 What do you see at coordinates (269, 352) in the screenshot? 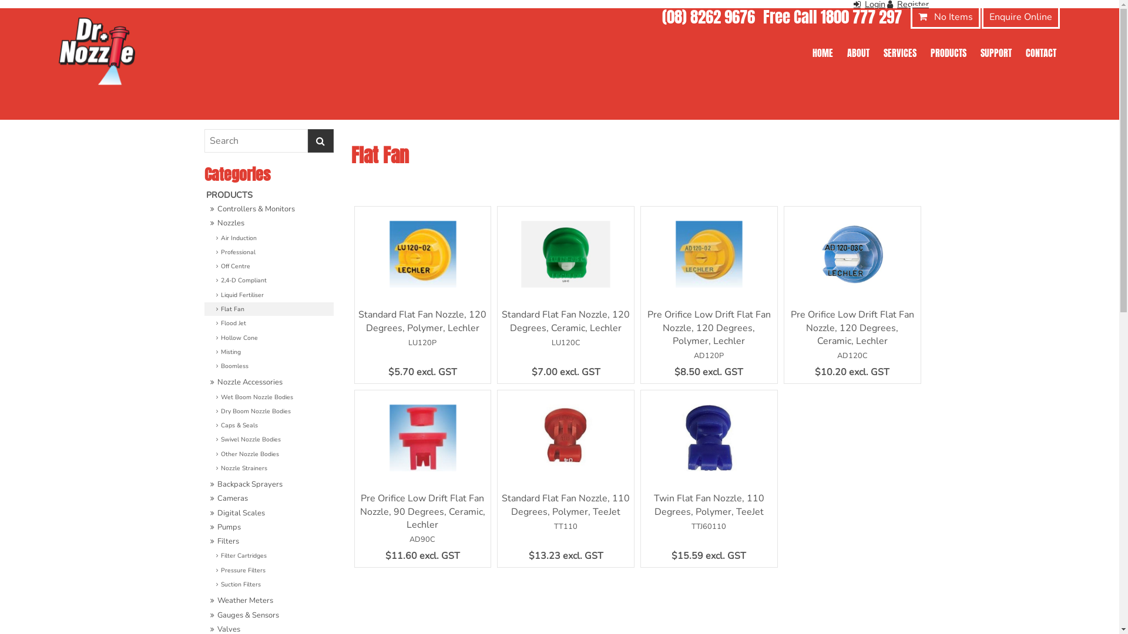
I see `Misting` at bounding box center [269, 352].